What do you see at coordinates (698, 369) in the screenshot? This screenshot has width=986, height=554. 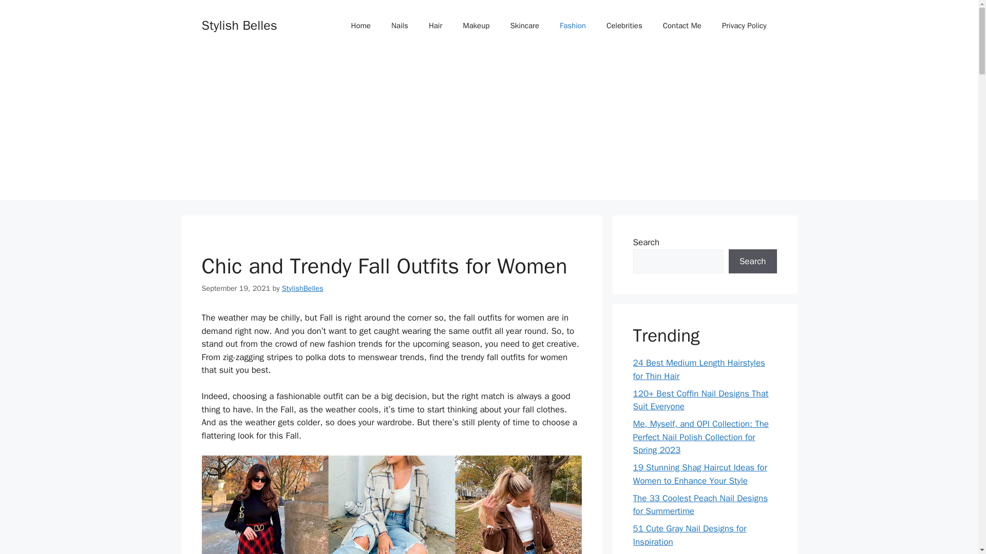 I see `24 Best Medium Length Hairstyles for Thin Hair` at bounding box center [698, 369].